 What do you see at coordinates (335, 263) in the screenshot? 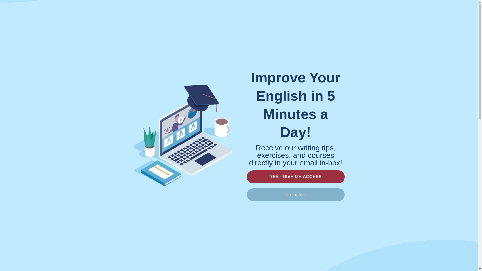
I see `Business Writing` at bounding box center [335, 263].